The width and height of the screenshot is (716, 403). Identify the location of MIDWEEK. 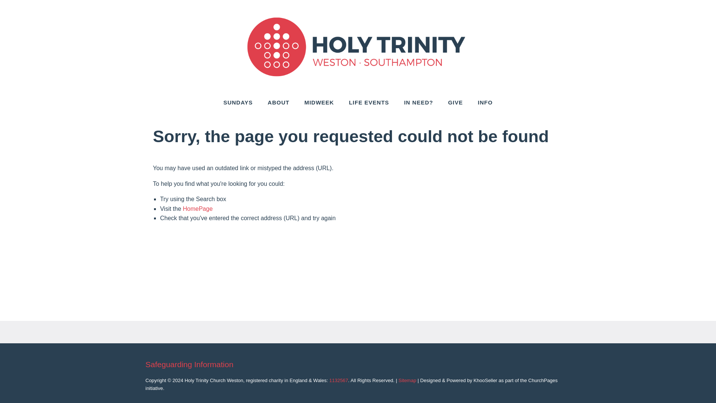
(319, 102).